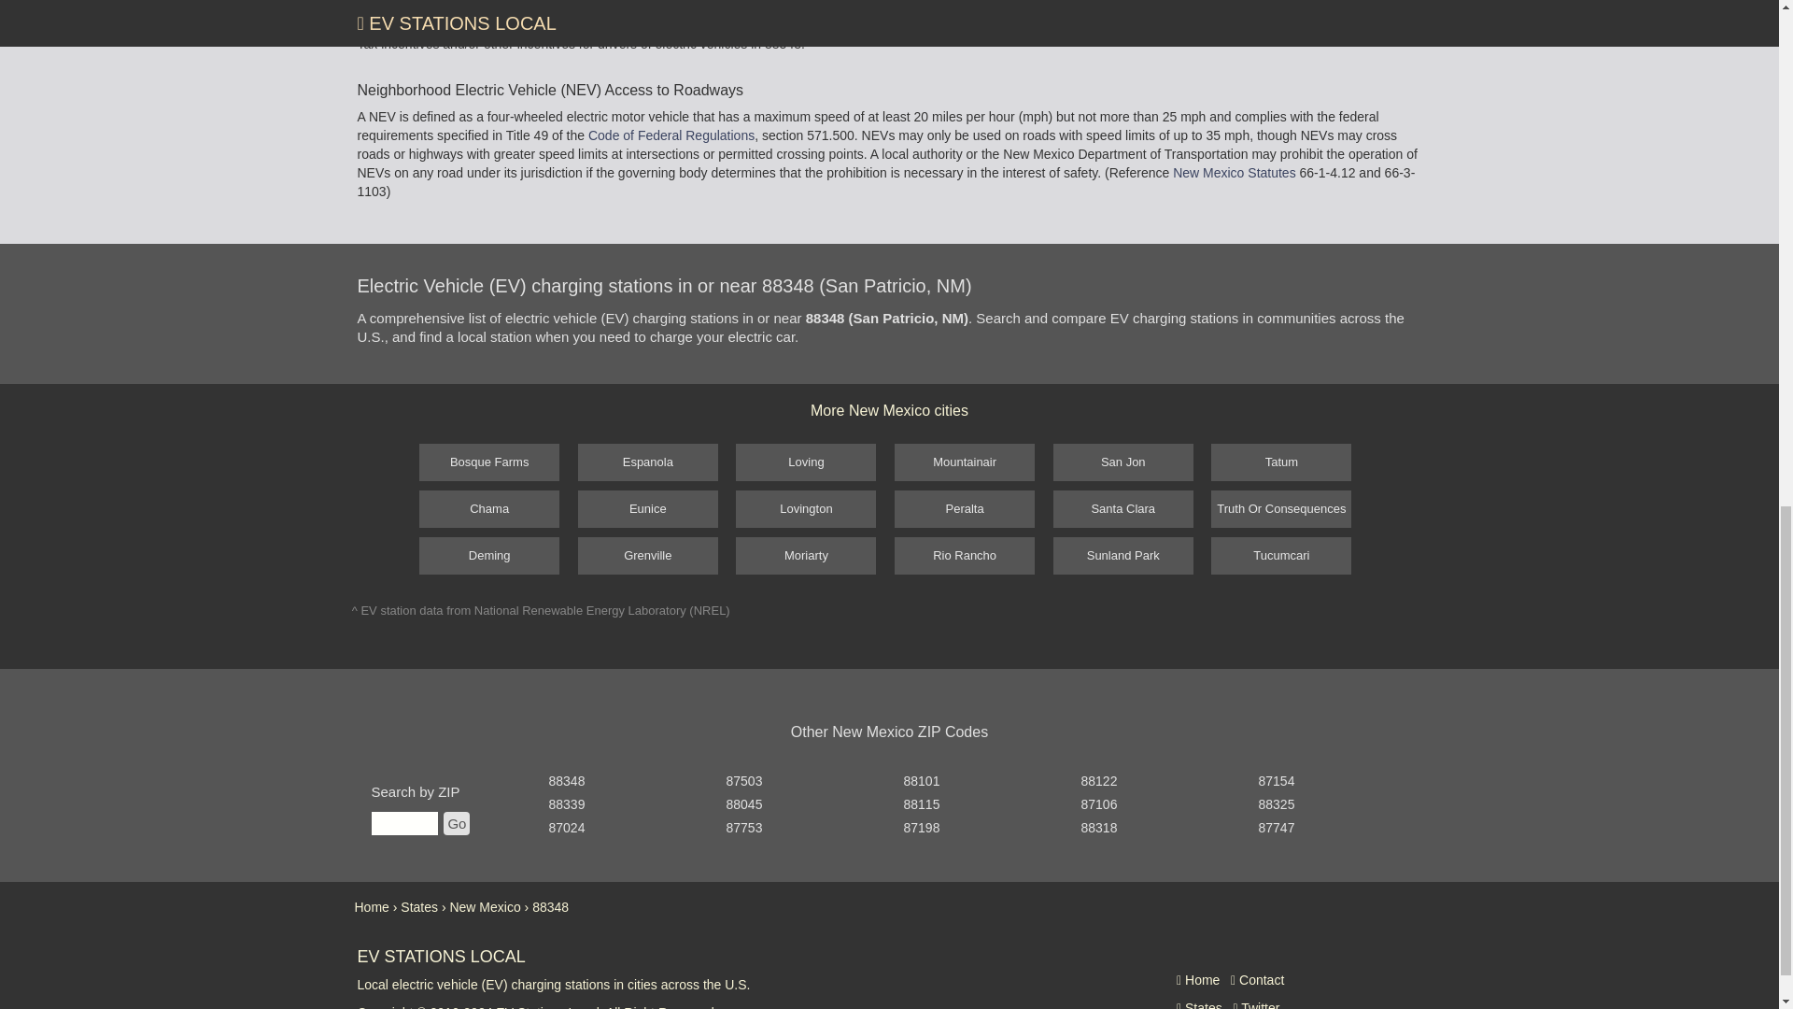  What do you see at coordinates (648, 462) in the screenshot?
I see `Espanola EV Charging Stations` at bounding box center [648, 462].